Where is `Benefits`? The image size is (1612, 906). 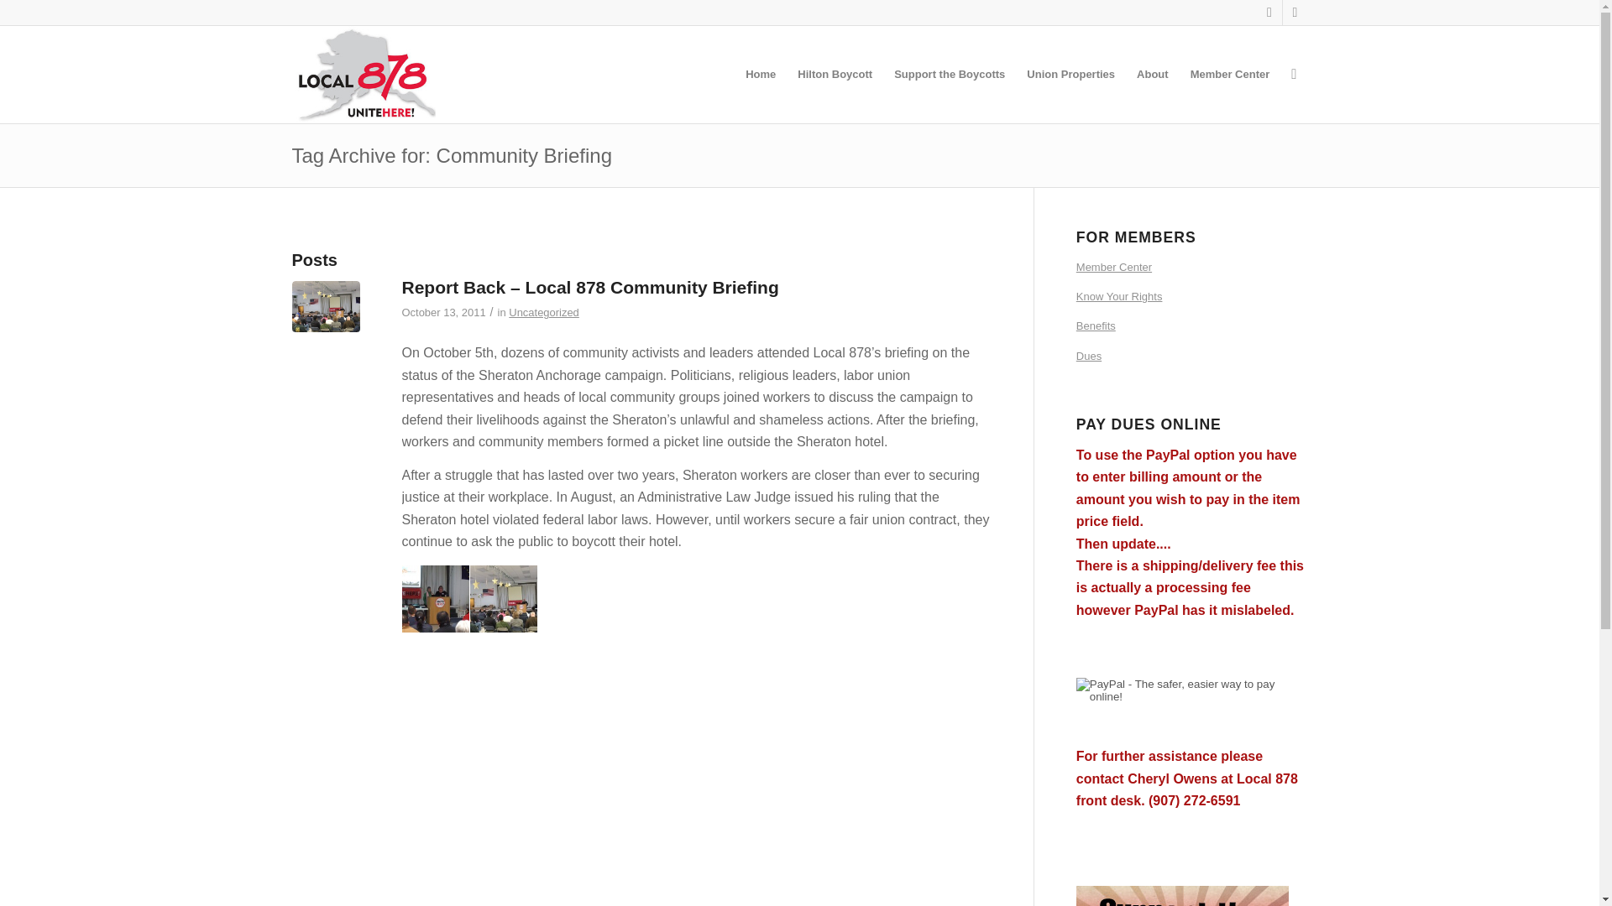 Benefits is located at coordinates (1192, 326).